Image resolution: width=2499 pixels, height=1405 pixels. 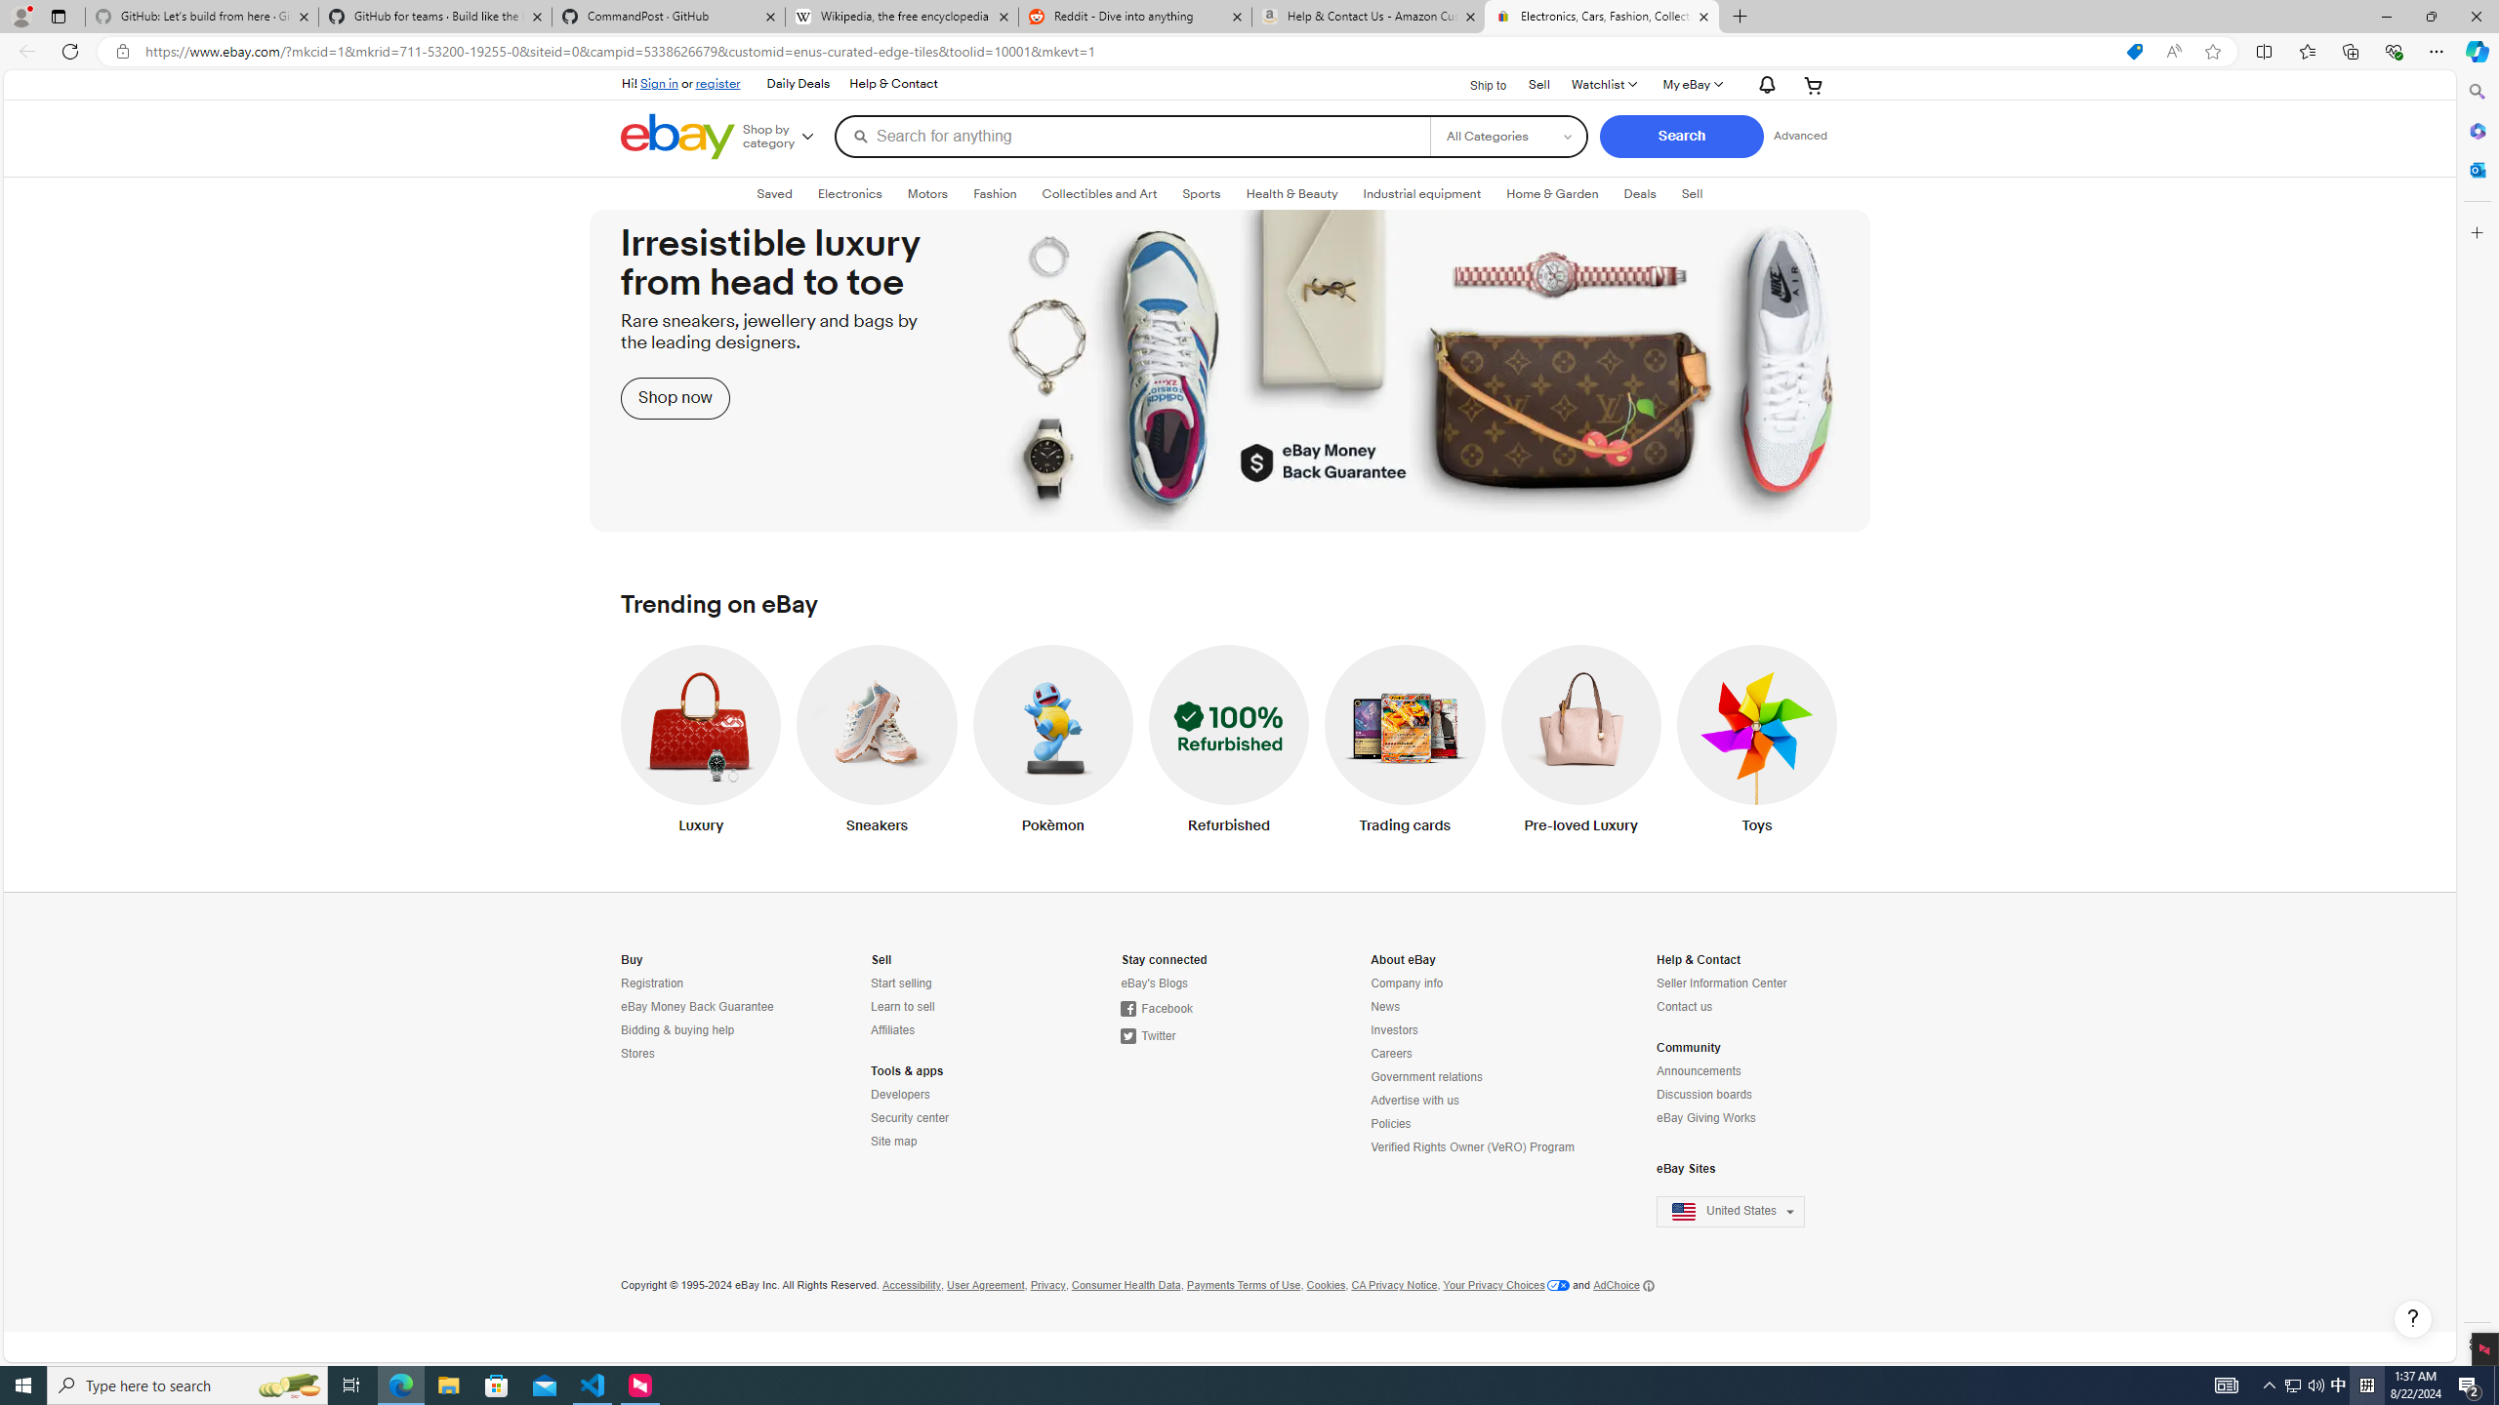 What do you see at coordinates (797, 84) in the screenshot?
I see `Daily Deals` at bounding box center [797, 84].